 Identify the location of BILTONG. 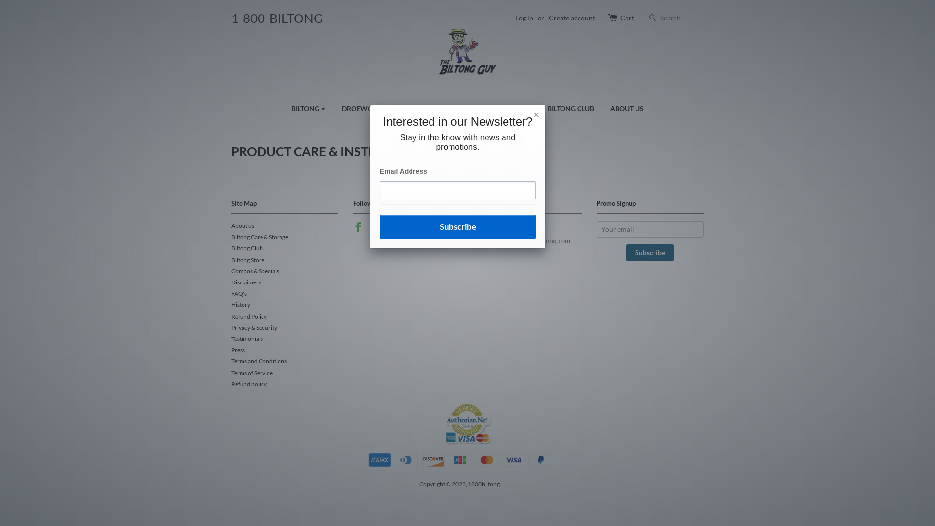
(312, 109).